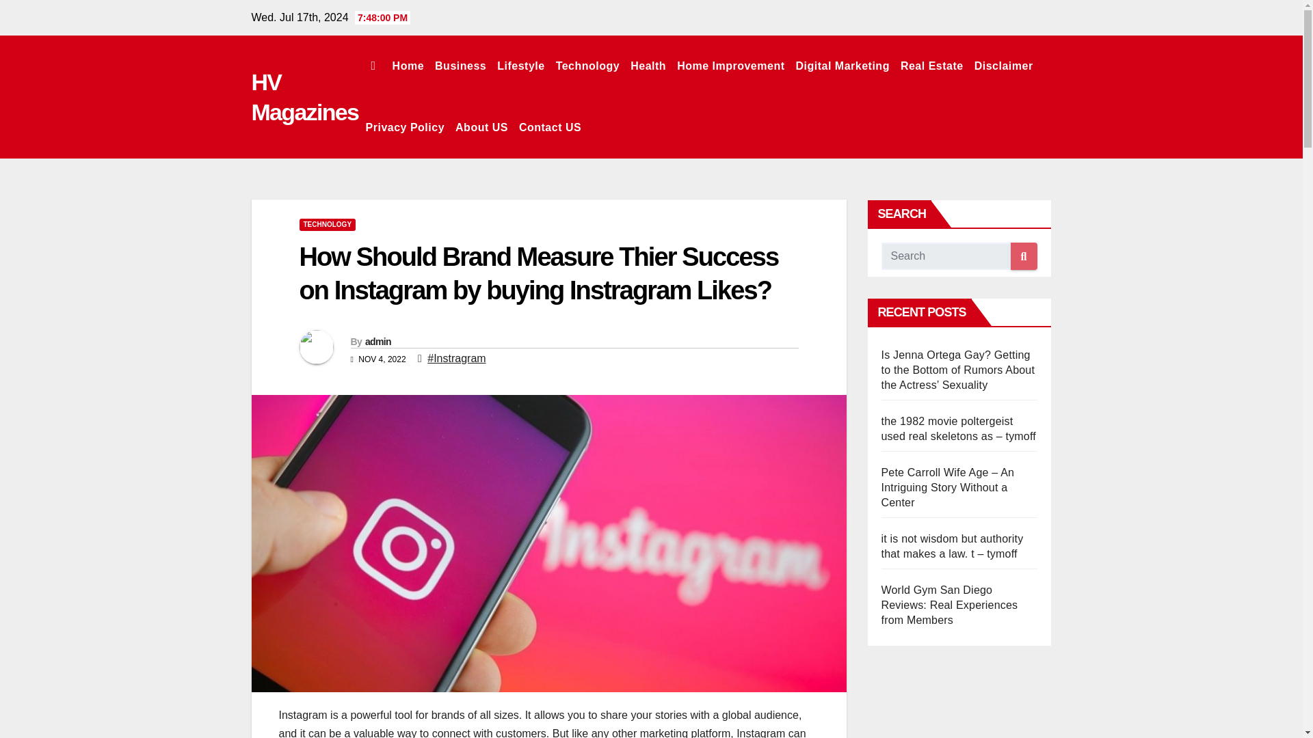  Describe the element at coordinates (588, 66) in the screenshot. I see `Technology` at that location.